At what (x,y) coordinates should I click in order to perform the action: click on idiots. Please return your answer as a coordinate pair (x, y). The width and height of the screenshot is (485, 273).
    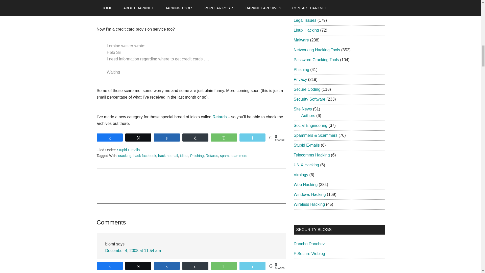
    Looking at the image, I should click on (184, 156).